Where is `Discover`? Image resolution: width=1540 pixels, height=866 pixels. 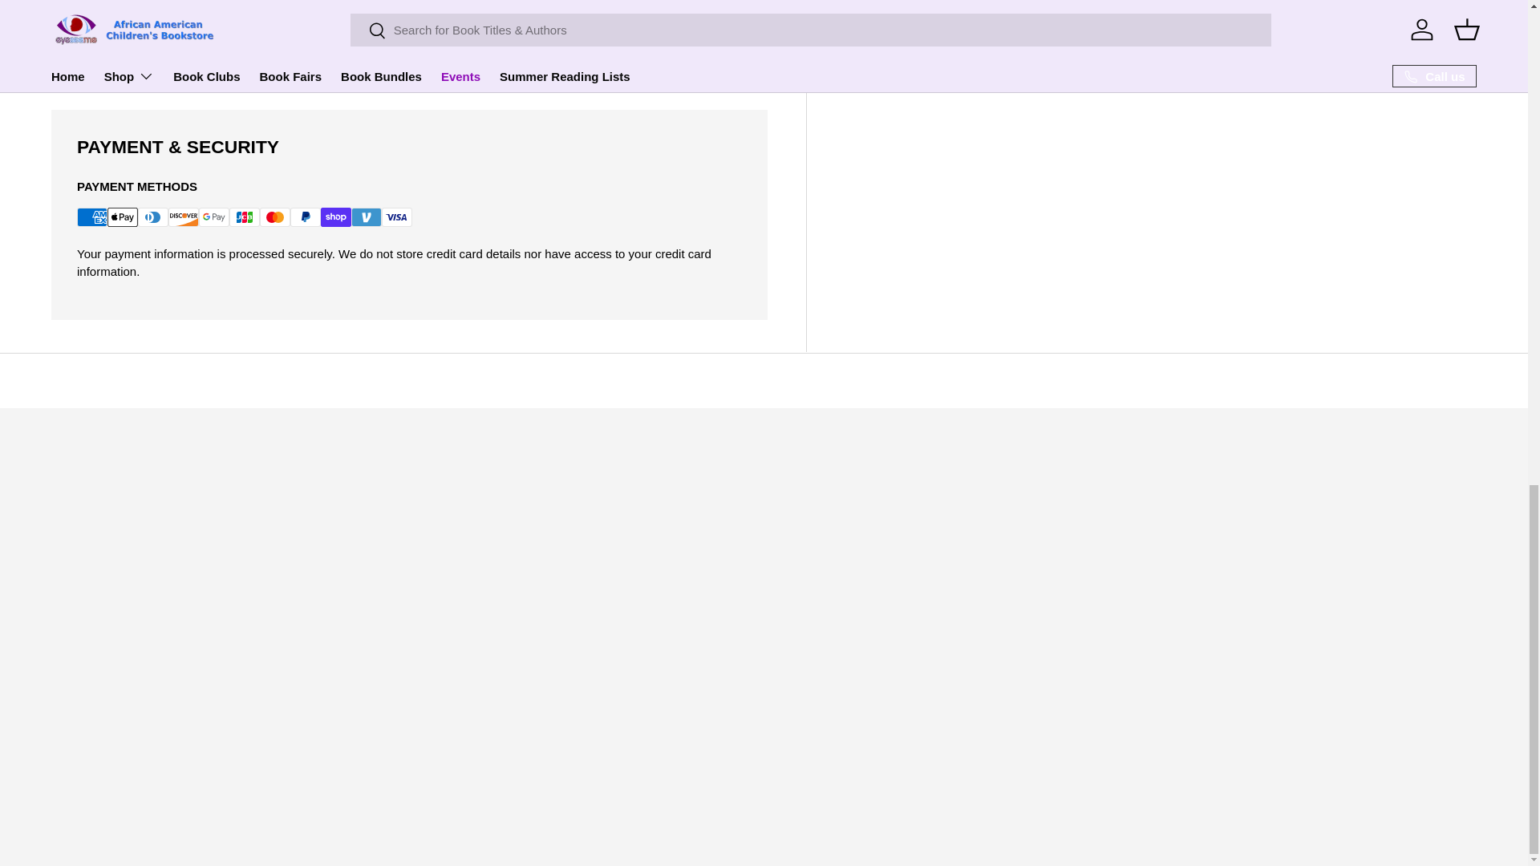 Discover is located at coordinates (183, 216).